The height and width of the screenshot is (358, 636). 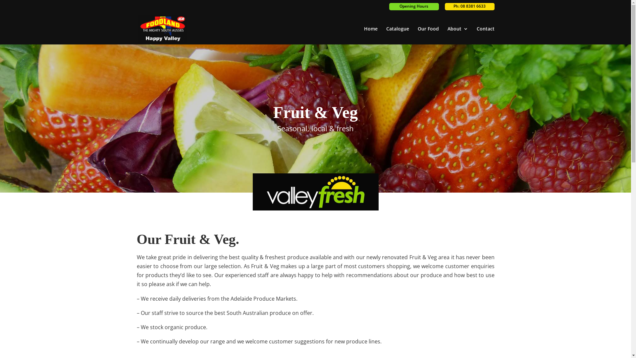 I want to click on About, so click(x=457, y=35).